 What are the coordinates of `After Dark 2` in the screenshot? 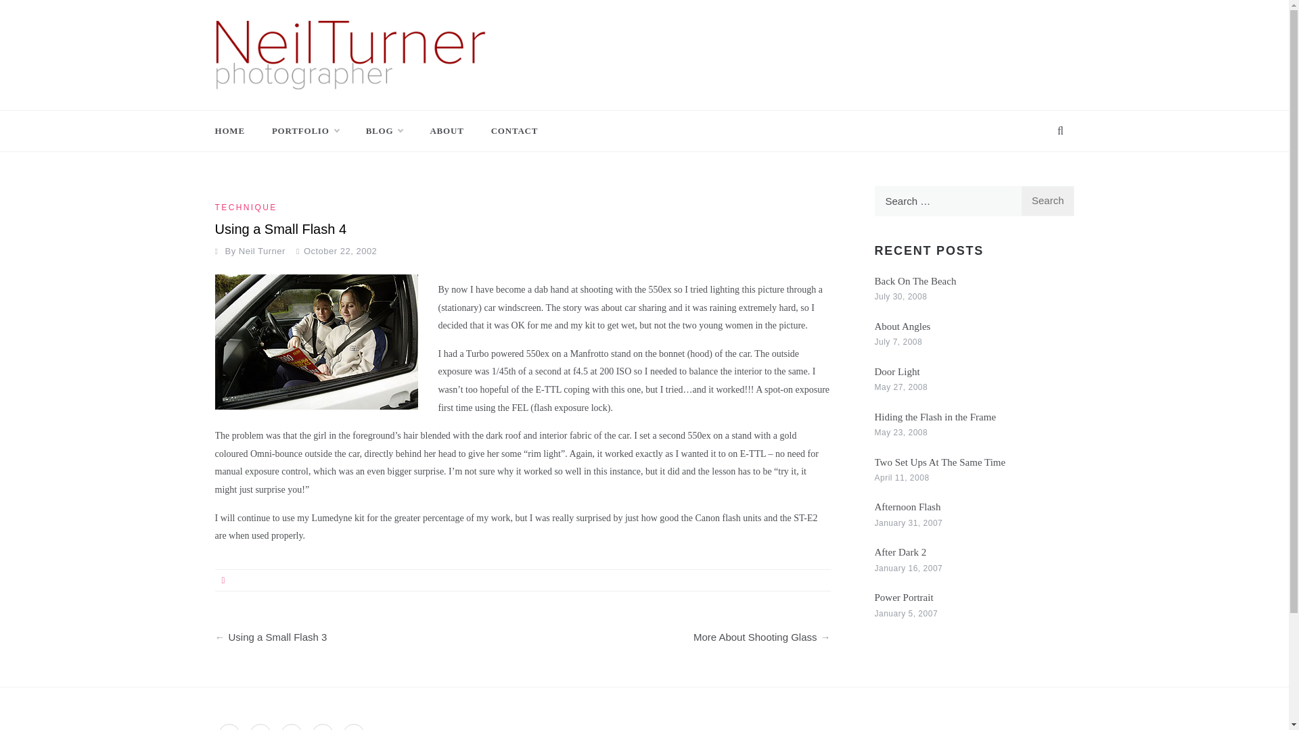 It's located at (900, 552).